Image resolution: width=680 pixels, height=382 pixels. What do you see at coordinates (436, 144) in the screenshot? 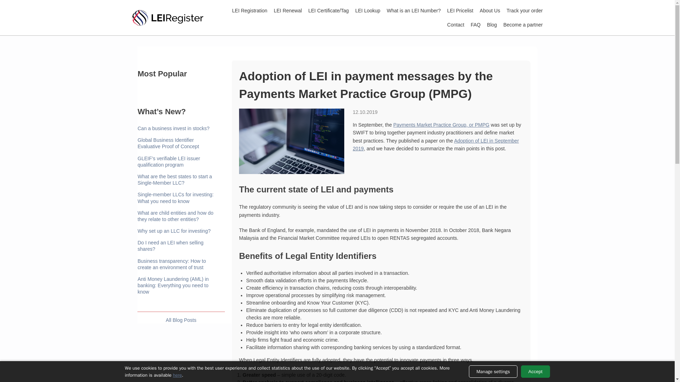
I see `Adoption of LEI in September 2019` at bounding box center [436, 144].